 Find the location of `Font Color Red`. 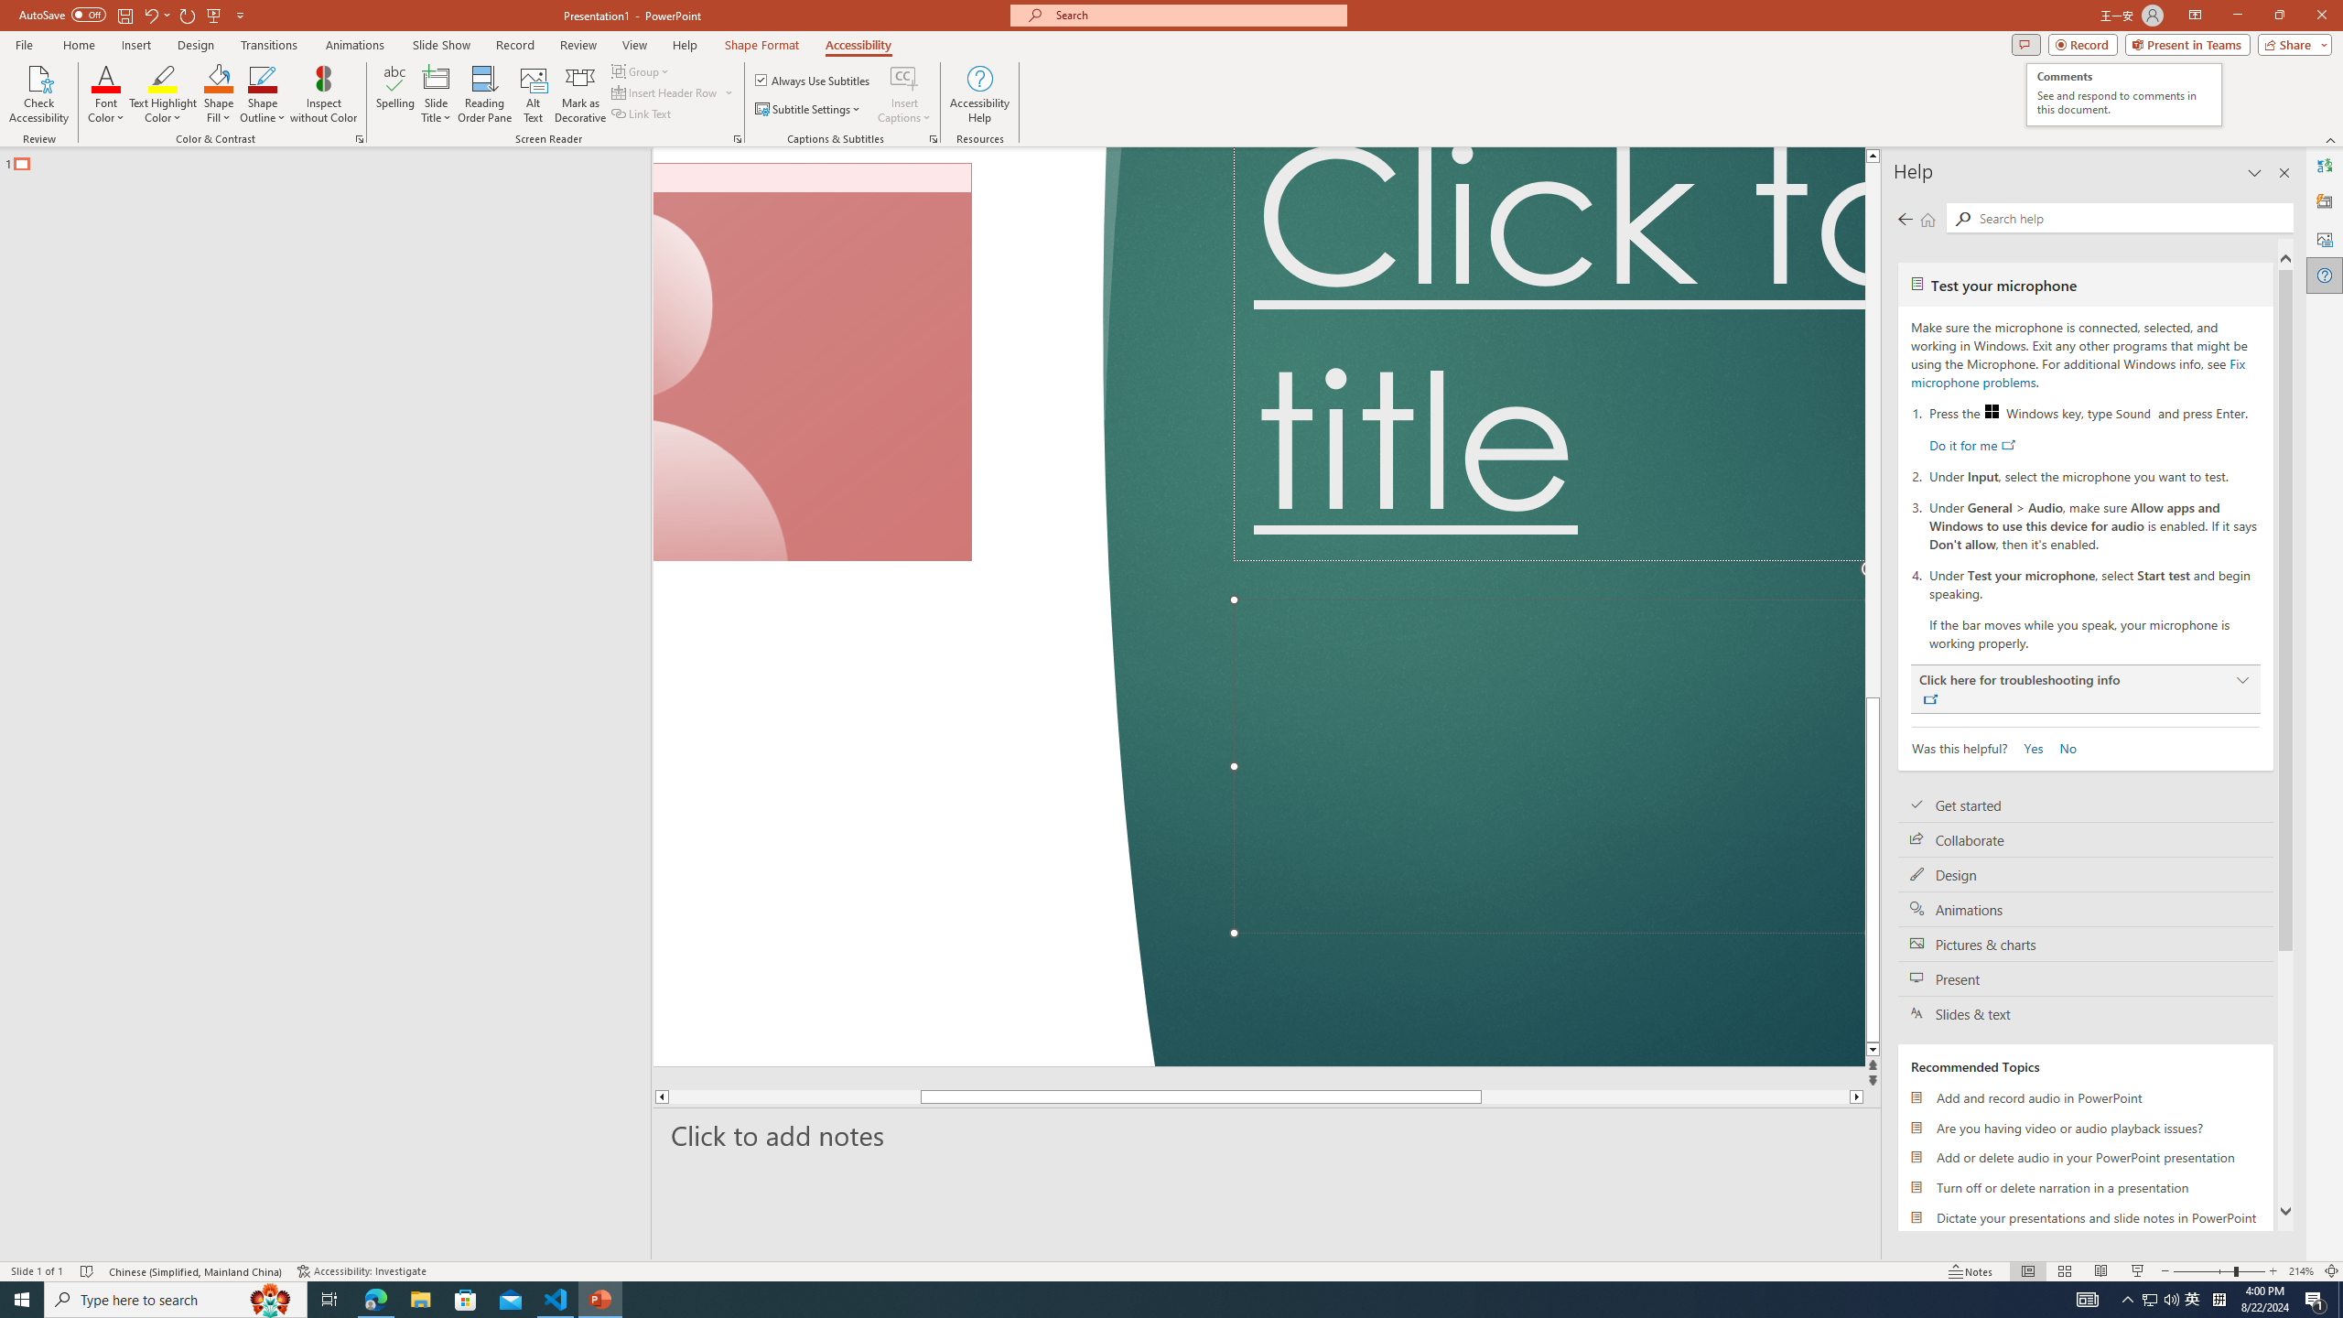

Font Color Red is located at coordinates (106, 78).